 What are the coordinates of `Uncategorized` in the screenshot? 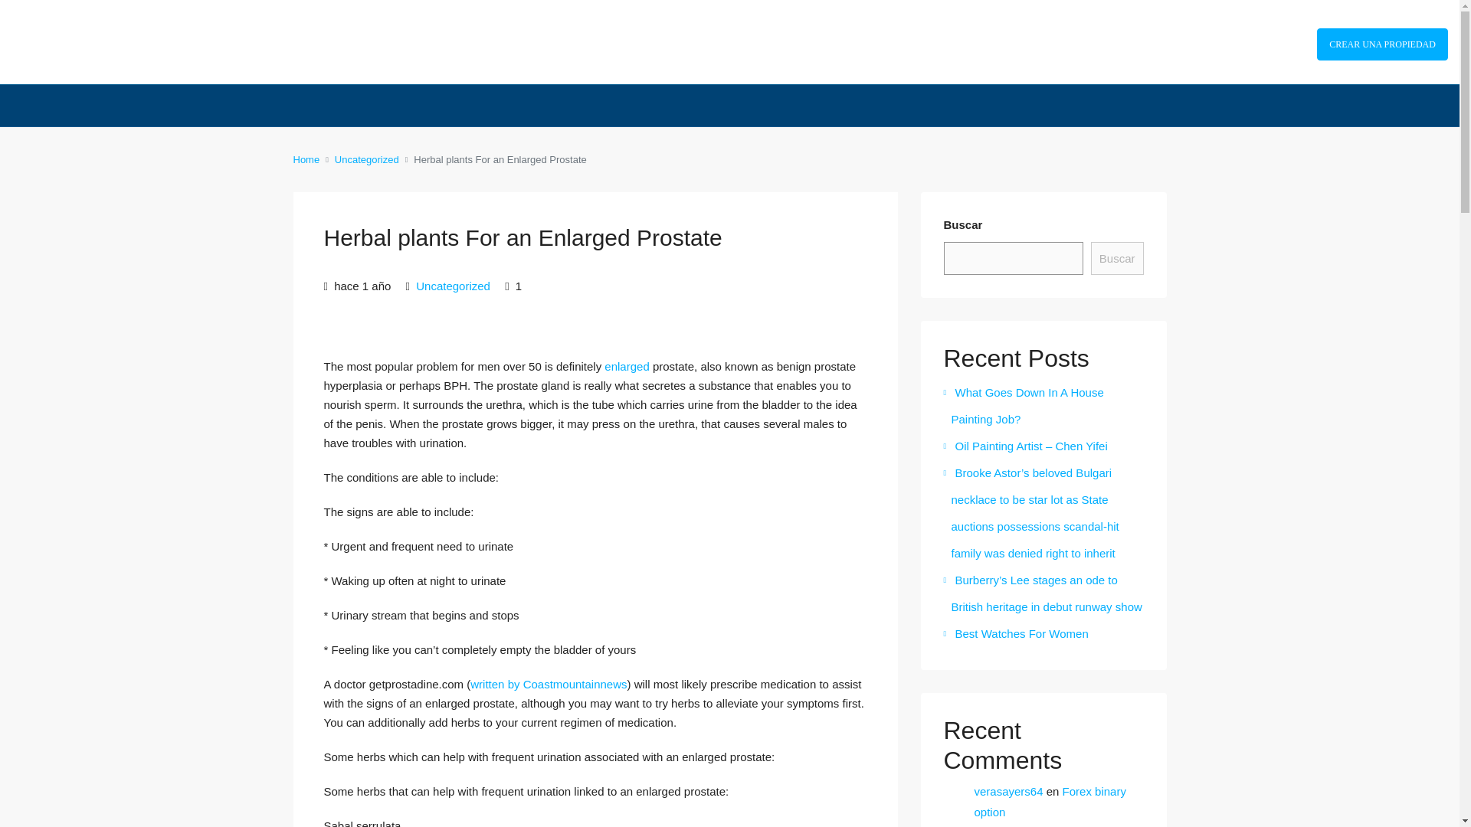 It's located at (366, 159).